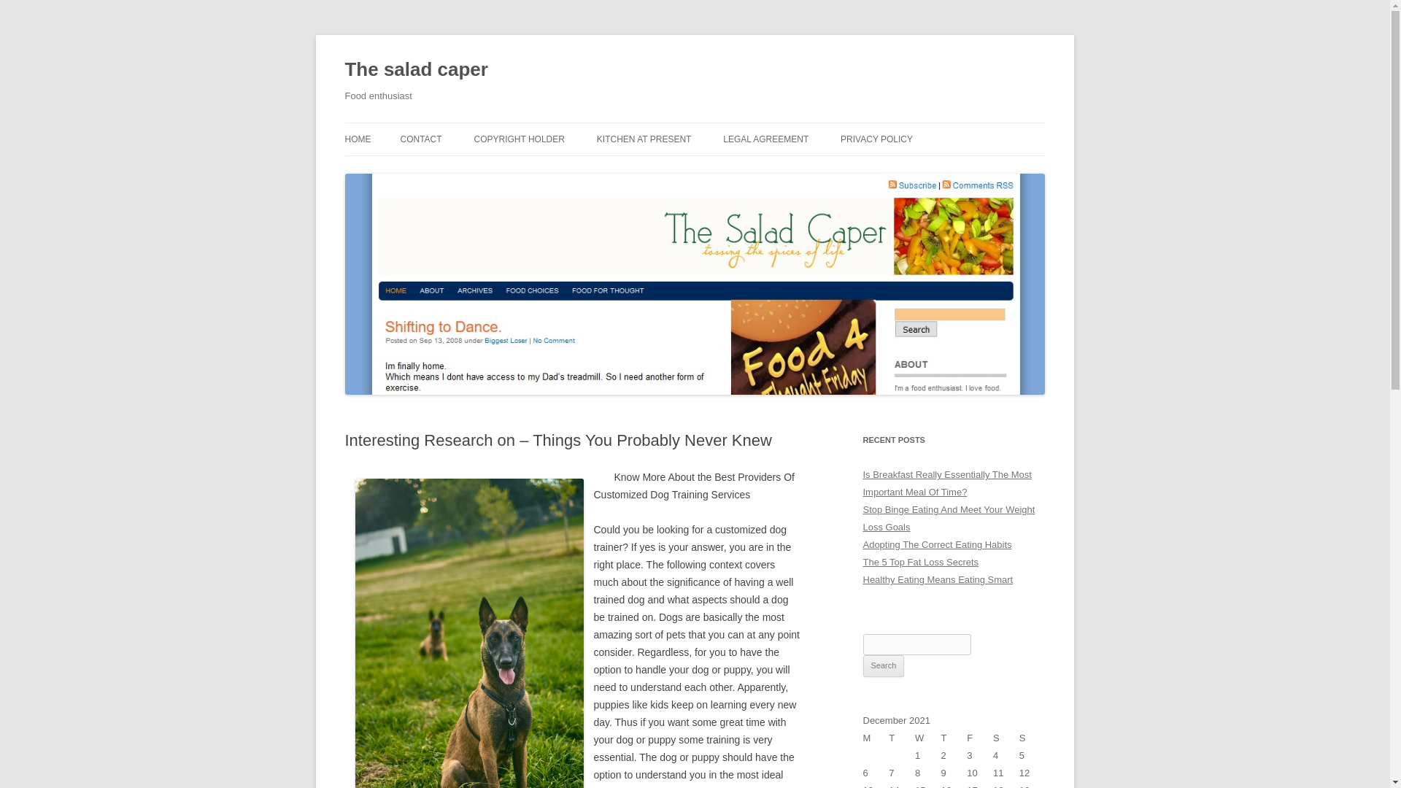 The width and height of the screenshot is (1401, 788). I want to click on Healthy Eating Means Eating Smart, so click(938, 579).